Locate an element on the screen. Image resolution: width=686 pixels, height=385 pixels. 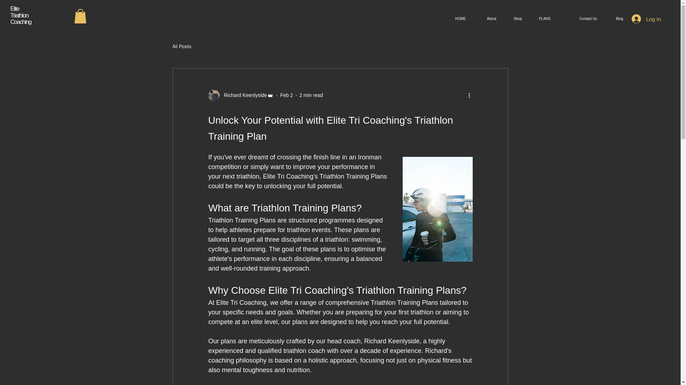
Shop is located at coordinates (514, 19).